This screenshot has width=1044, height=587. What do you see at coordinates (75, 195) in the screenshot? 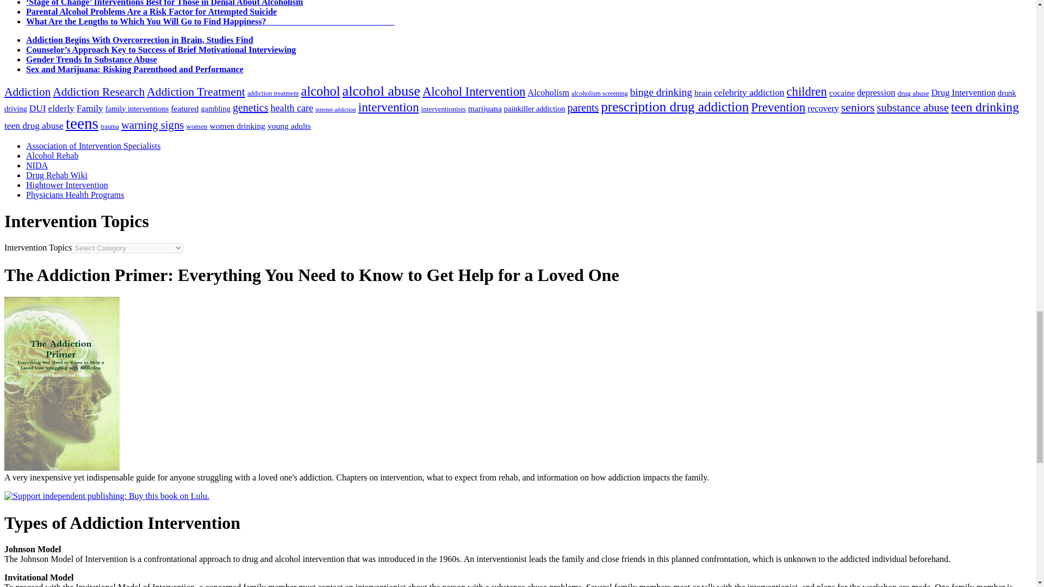
I see `addiction treatment for dr` at bounding box center [75, 195].